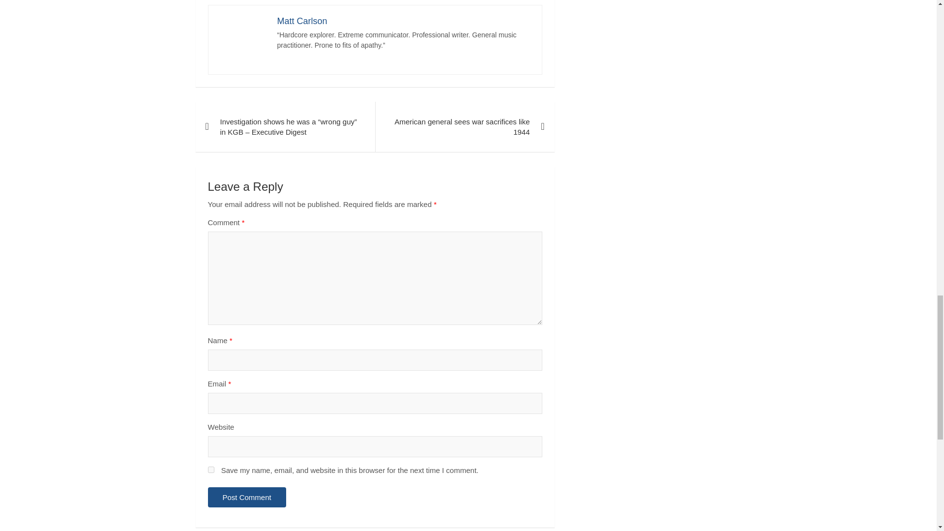 The height and width of the screenshot is (531, 944). Describe the element at coordinates (464, 127) in the screenshot. I see `American general sees war sacrifices like 1944` at that location.